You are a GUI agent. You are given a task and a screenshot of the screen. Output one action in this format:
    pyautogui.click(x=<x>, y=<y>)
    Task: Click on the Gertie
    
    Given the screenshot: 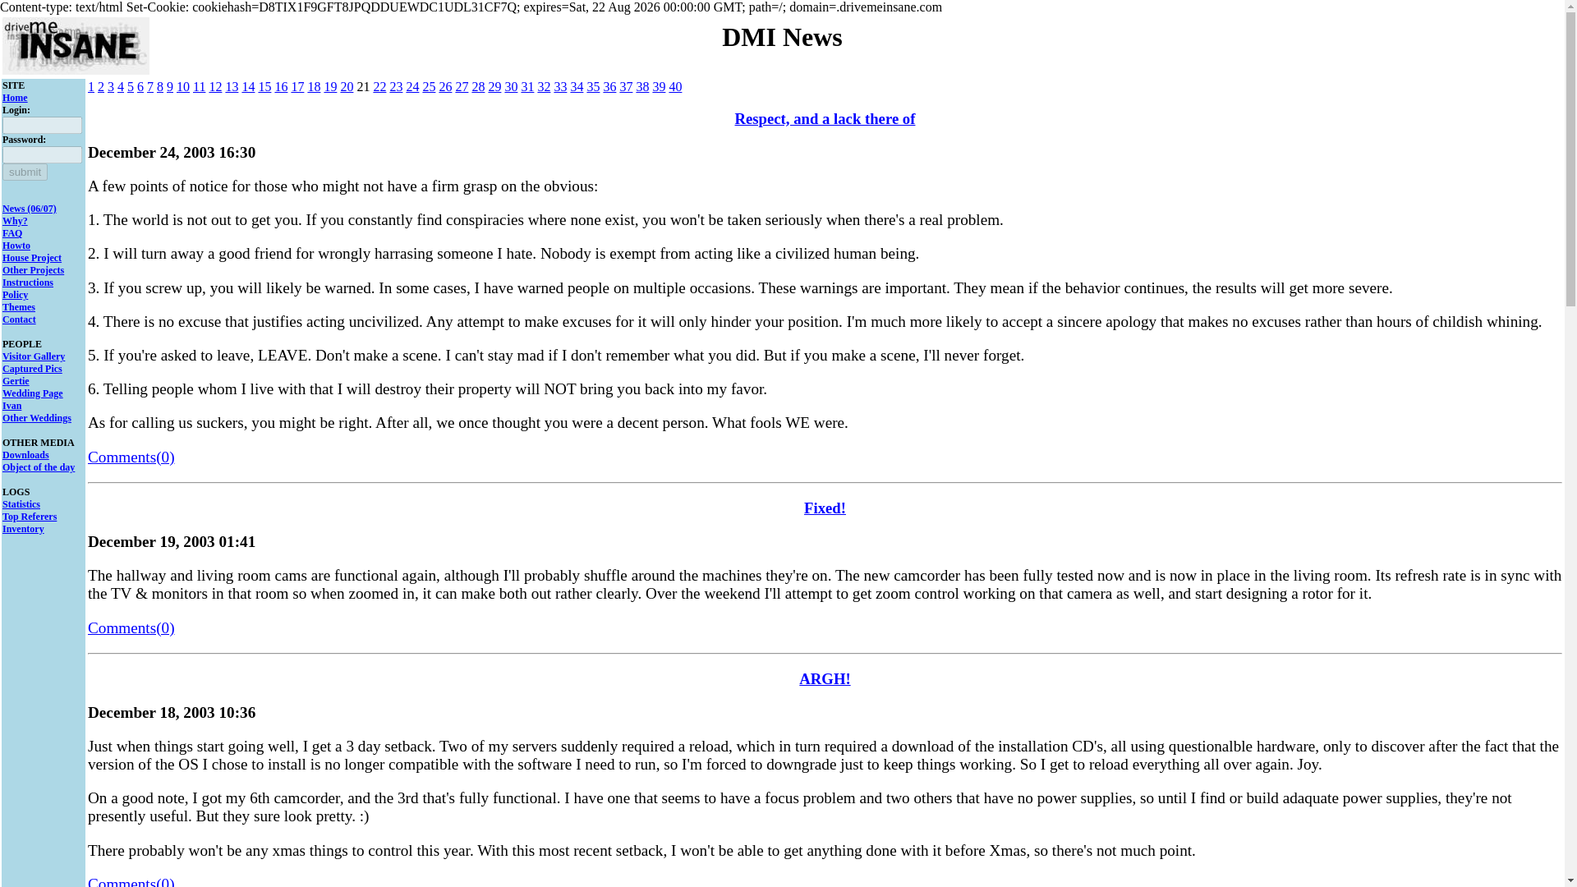 What is the action you would take?
    pyautogui.click(x=16, y=380)
    